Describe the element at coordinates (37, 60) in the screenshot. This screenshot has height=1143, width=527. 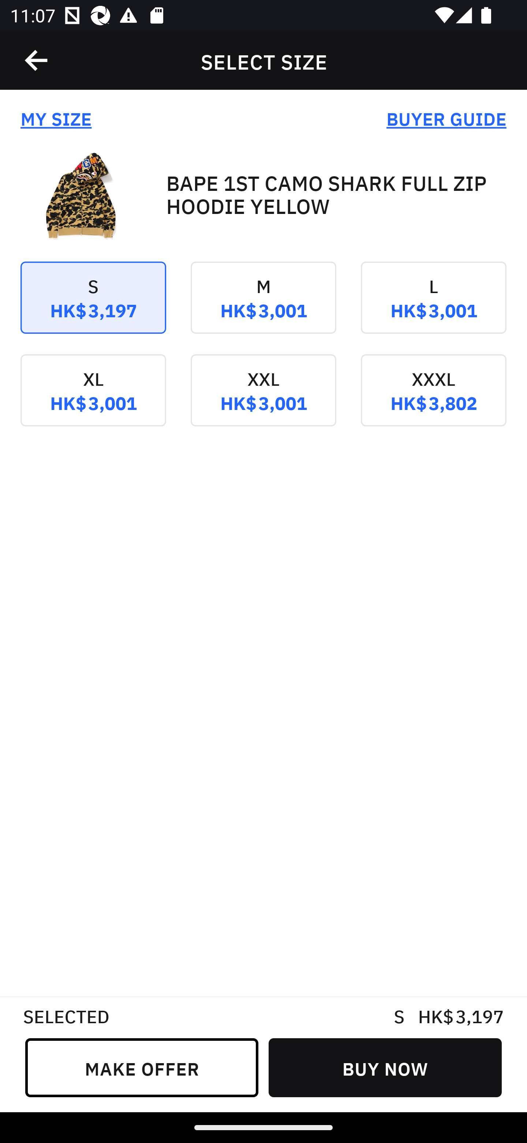
I see `` at that location.